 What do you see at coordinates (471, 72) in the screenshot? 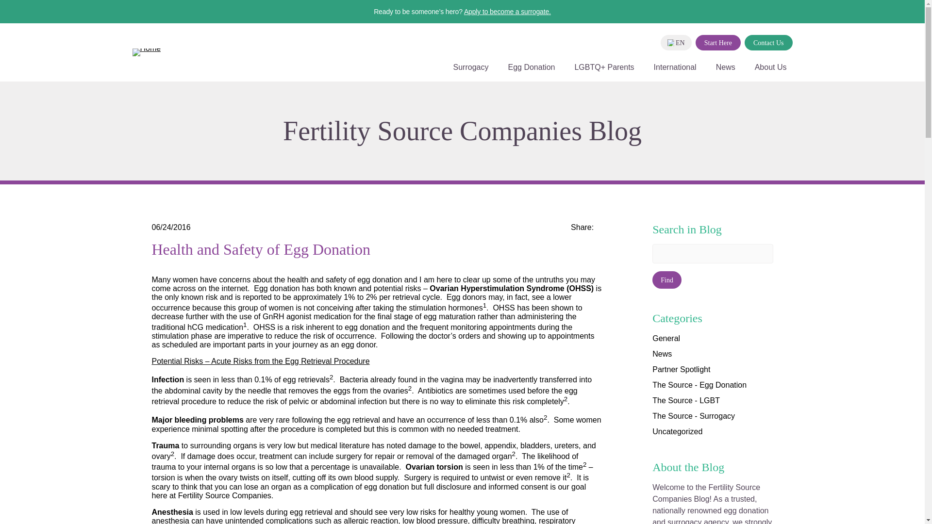
I see `Surrogacy` at bounding box center [471, 72].